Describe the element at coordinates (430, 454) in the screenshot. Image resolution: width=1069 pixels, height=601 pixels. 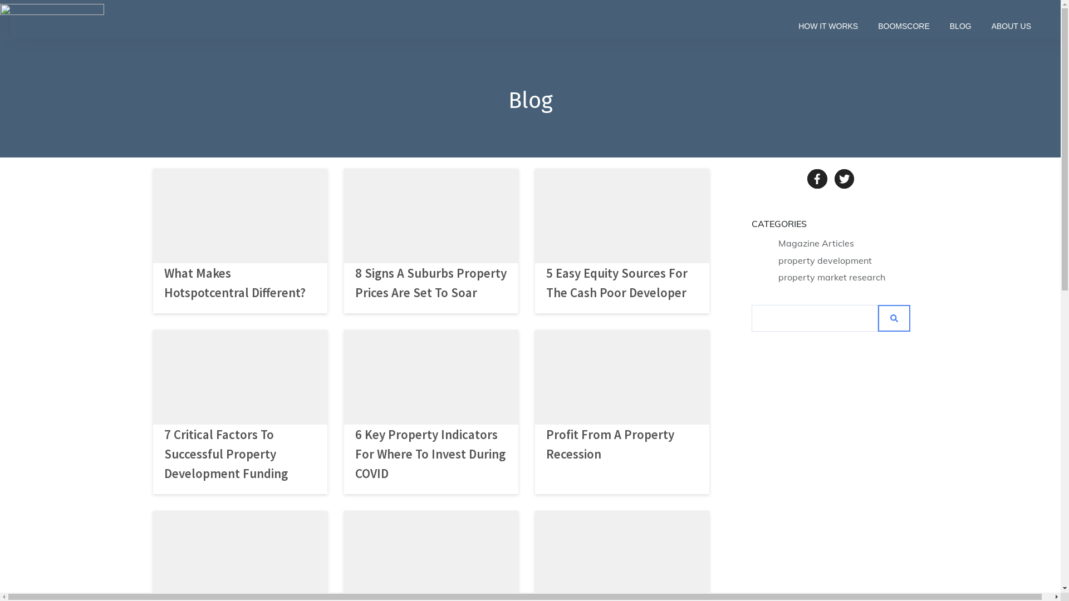
I see `6 Key Property Indicators For Where To Invest During COVID` at that location.